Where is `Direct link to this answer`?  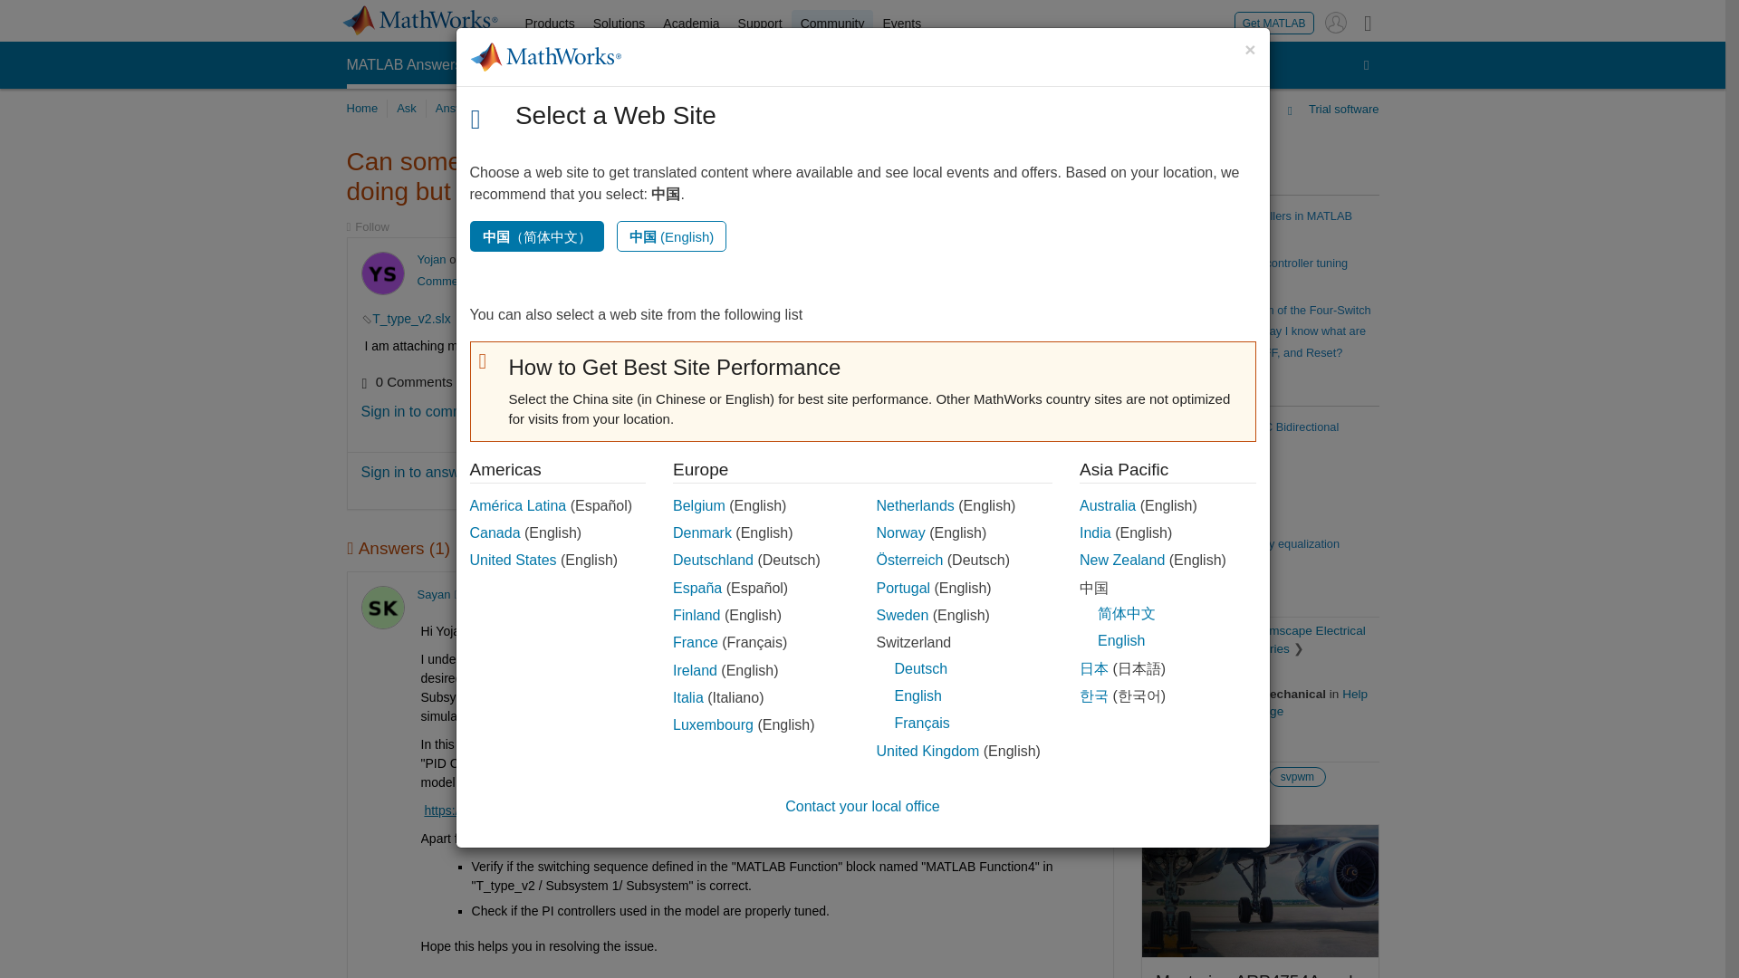
Direct link to this answer is located at coordinates (1083, 594).